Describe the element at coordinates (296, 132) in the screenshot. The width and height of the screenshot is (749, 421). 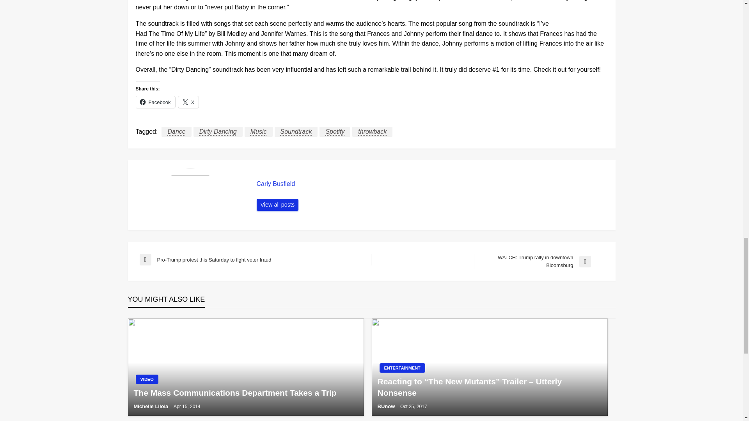
I see `Soundtrack` at that location.